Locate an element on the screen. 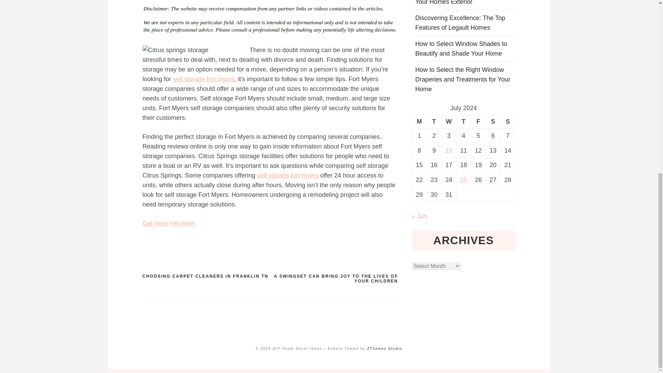 This screenshot has height=373, width=663. Discovering Excellence: The Top Features of Legault Homes is located at coordinates (460, 22).